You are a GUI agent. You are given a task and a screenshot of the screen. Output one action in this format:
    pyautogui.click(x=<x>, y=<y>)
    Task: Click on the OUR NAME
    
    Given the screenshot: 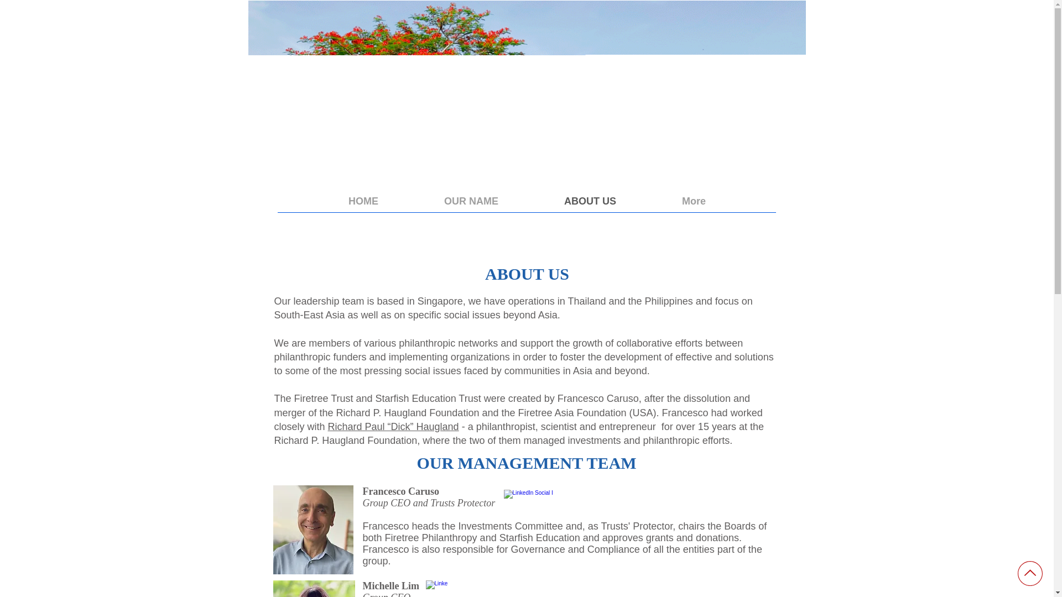 What is the action you would take?
    pyautogui.click(x=471, y=201)
    